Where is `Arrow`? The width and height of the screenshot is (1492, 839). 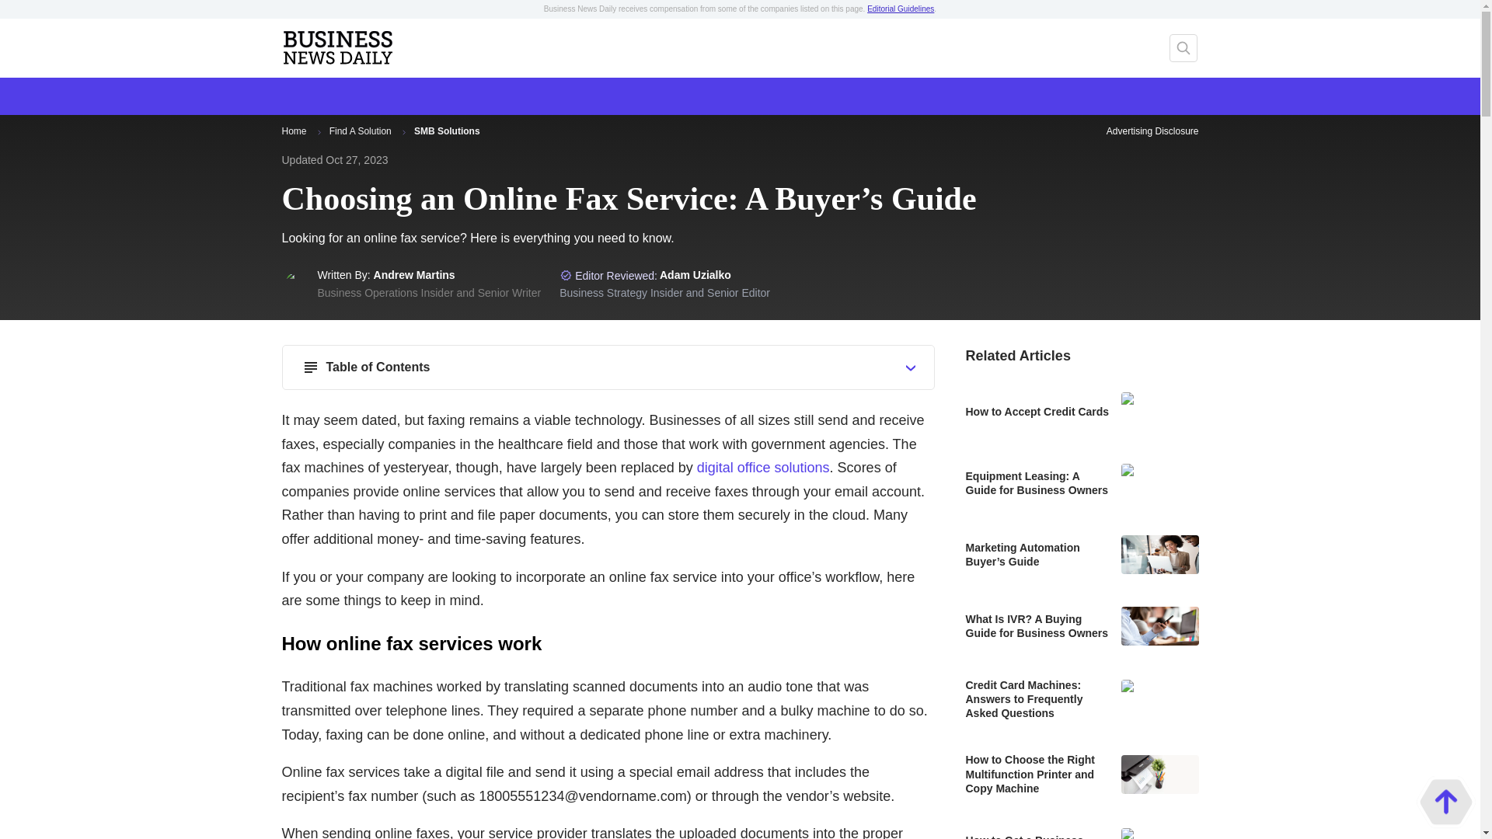
Arrow is located at coordinates (404, 132).